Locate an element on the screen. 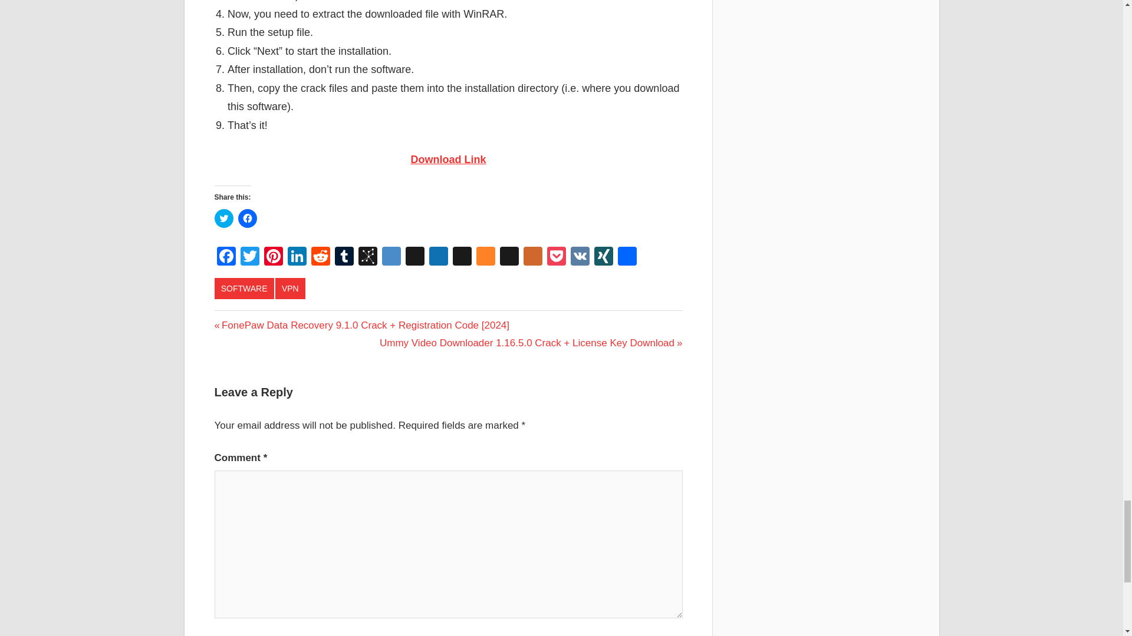 The height and width of the screenshot is (636, 1132). Click to share on Twitter is located at coordinates (224, 218).